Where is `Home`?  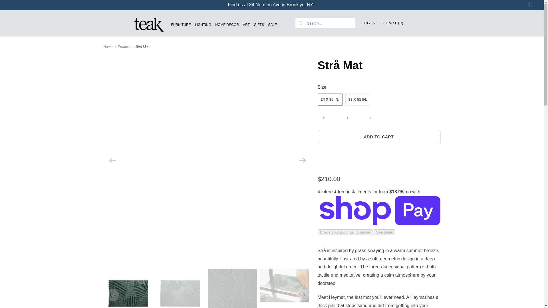
Home is located at coordinates (108, 46).